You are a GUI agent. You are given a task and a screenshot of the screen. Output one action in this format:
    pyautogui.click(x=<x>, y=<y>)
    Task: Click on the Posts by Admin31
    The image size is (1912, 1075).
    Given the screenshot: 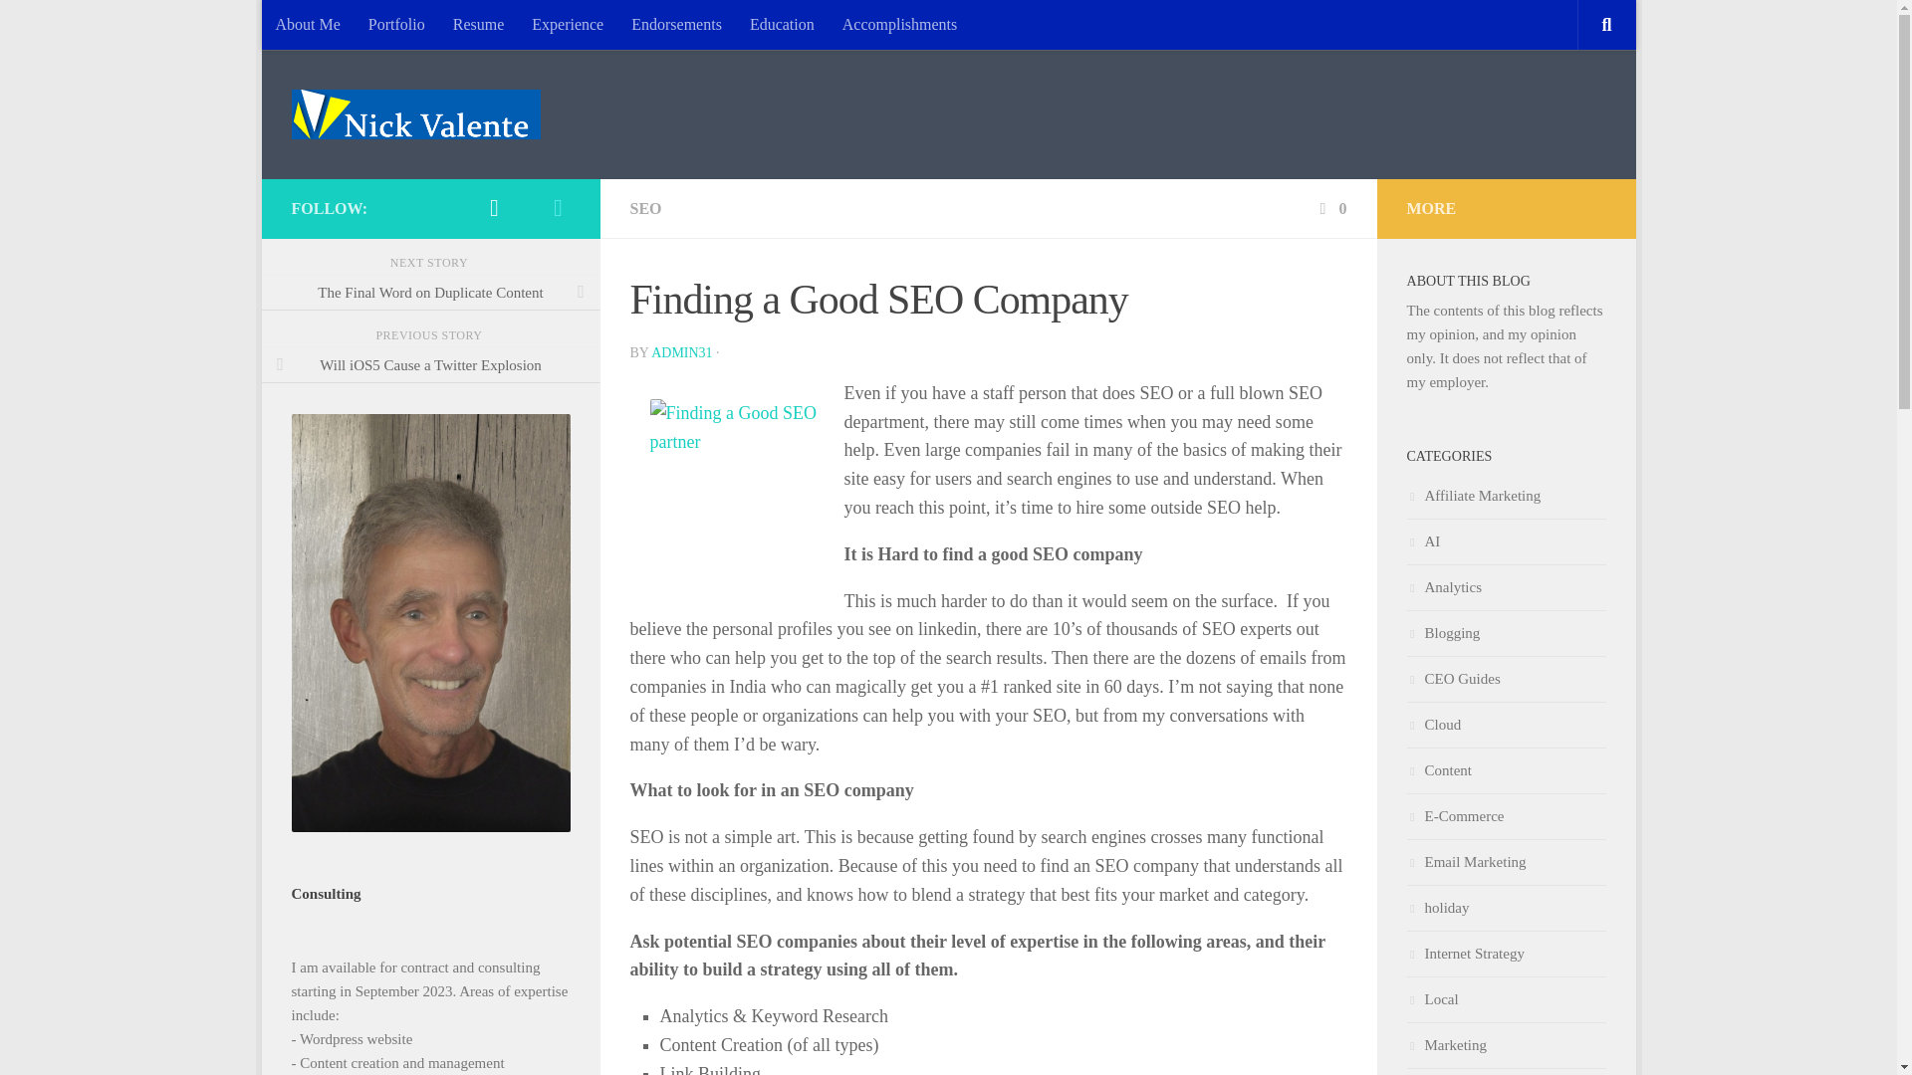 What is the action you would take?
    pyautogui.click(x=681, y=352)
    